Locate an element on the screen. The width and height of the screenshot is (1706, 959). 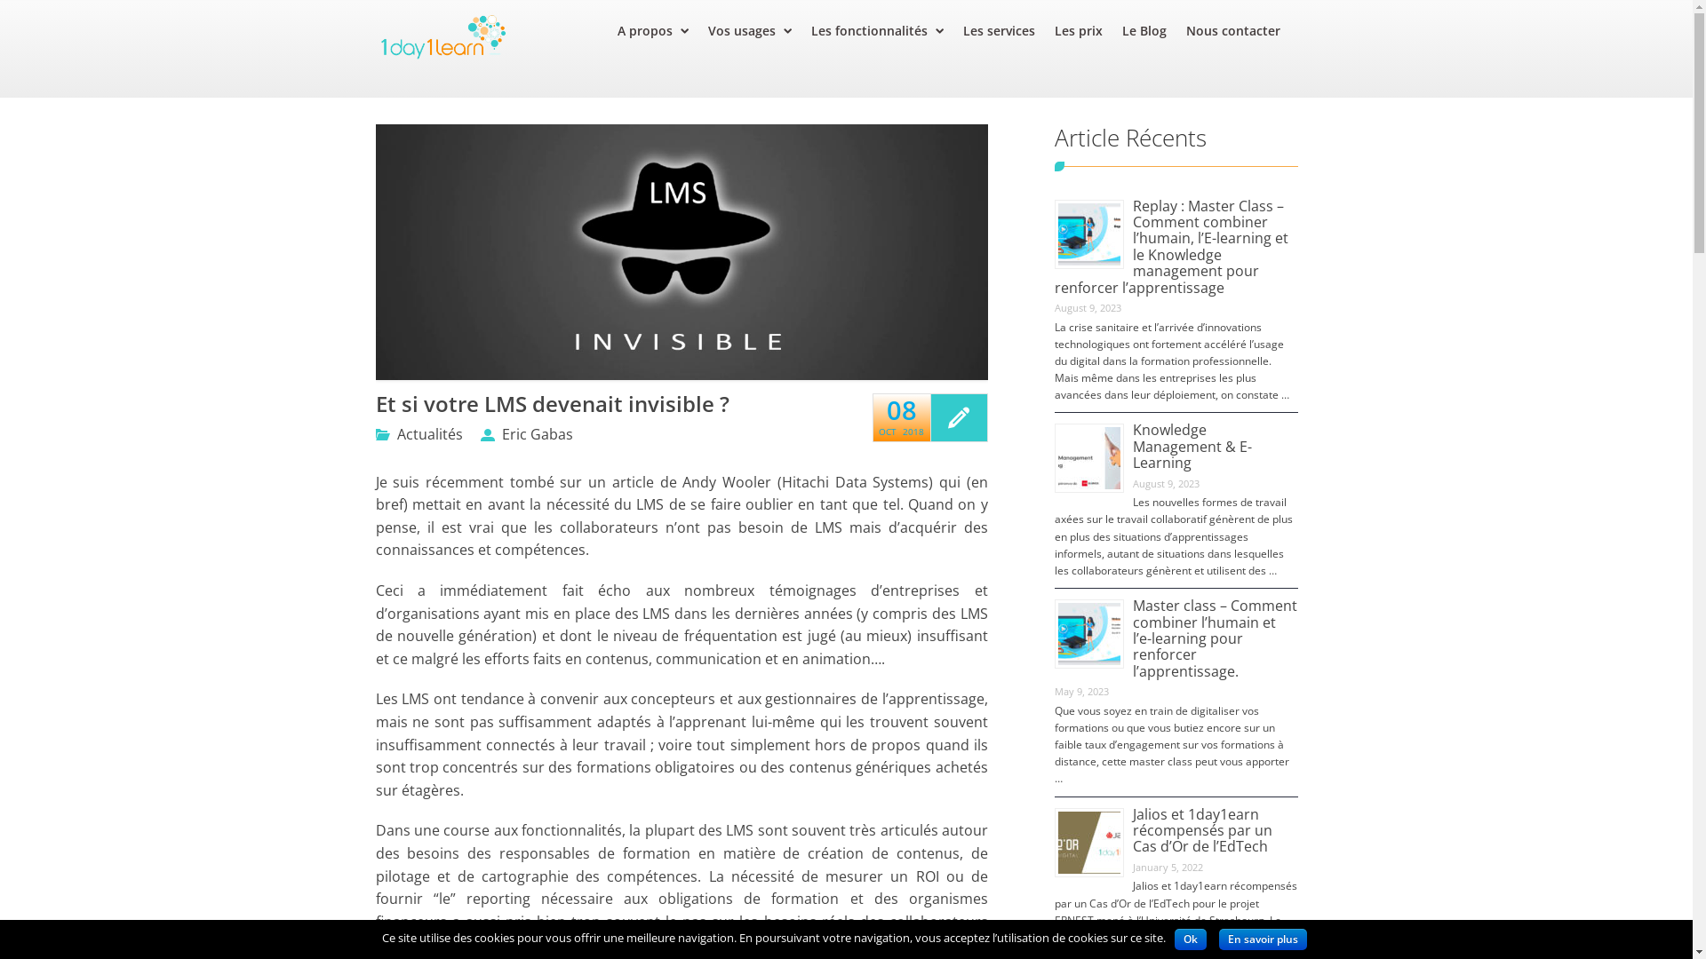
Vos usages is located at coordinates (760, 31).